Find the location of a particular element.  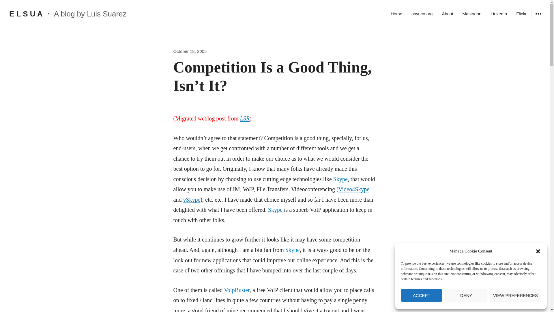

About is located at coordinates (447, 14).